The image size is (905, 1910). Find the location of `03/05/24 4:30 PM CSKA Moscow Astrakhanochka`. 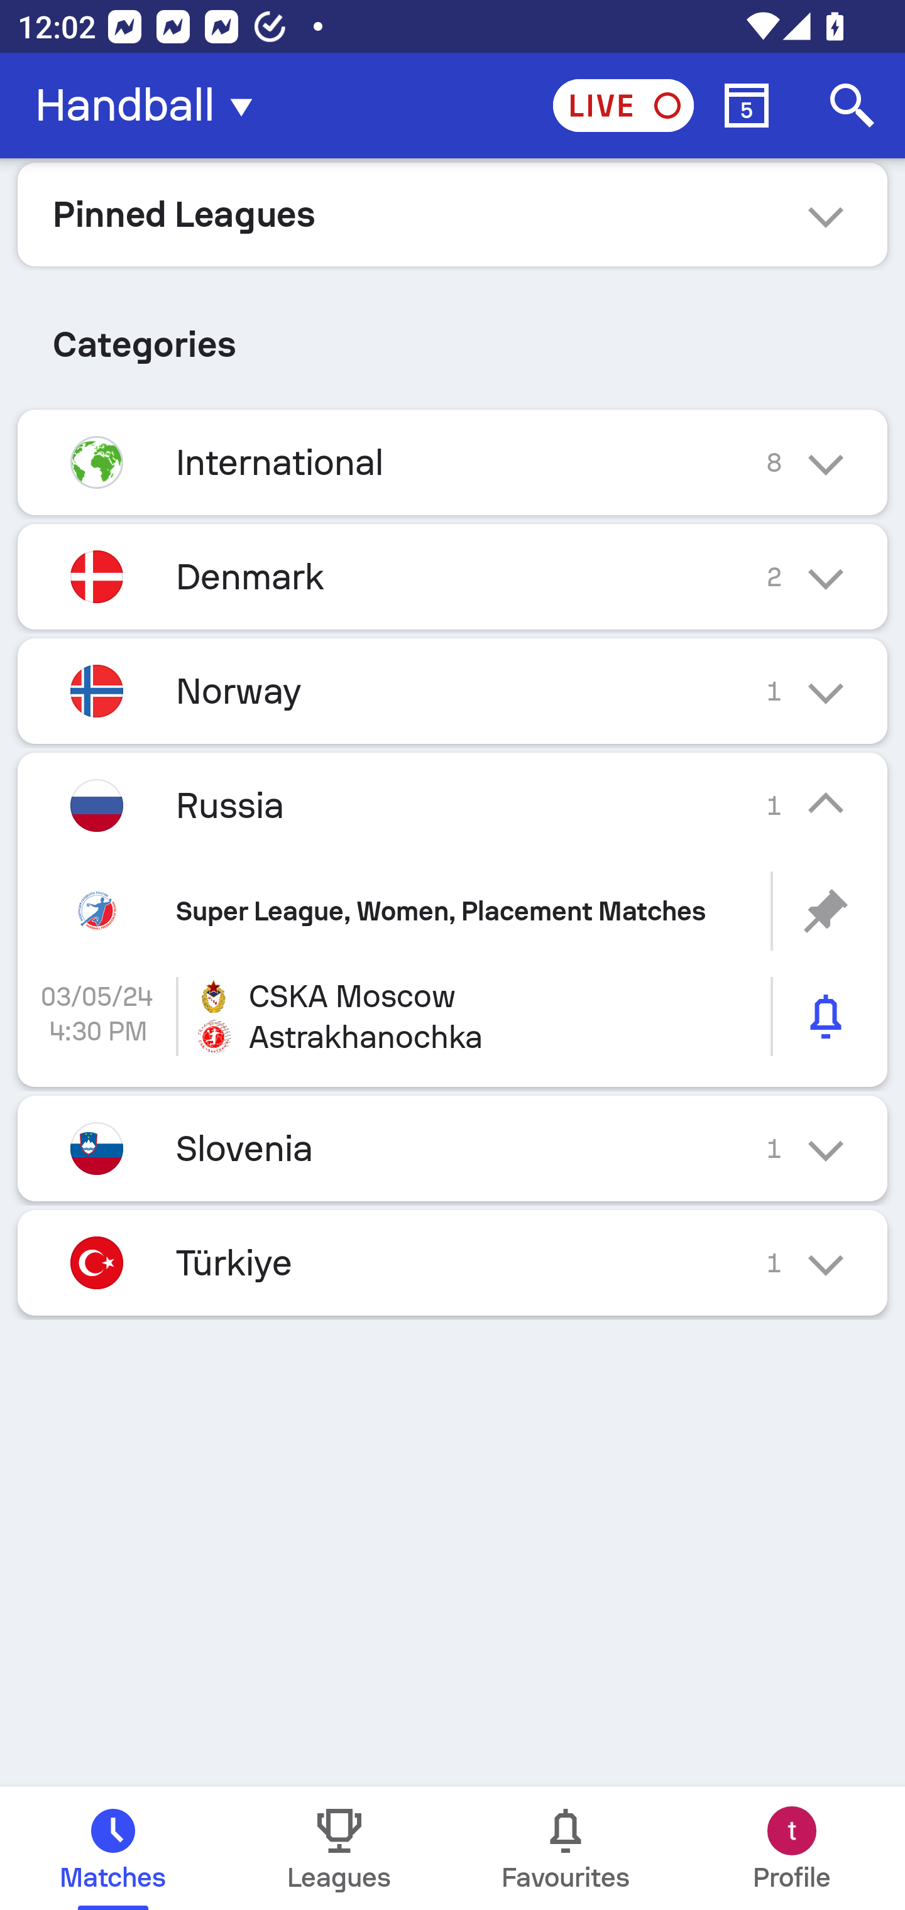

03/05/24 4:30 PM CSKA Moscow Astrakhanochka is located at coordinates (452, 1017).